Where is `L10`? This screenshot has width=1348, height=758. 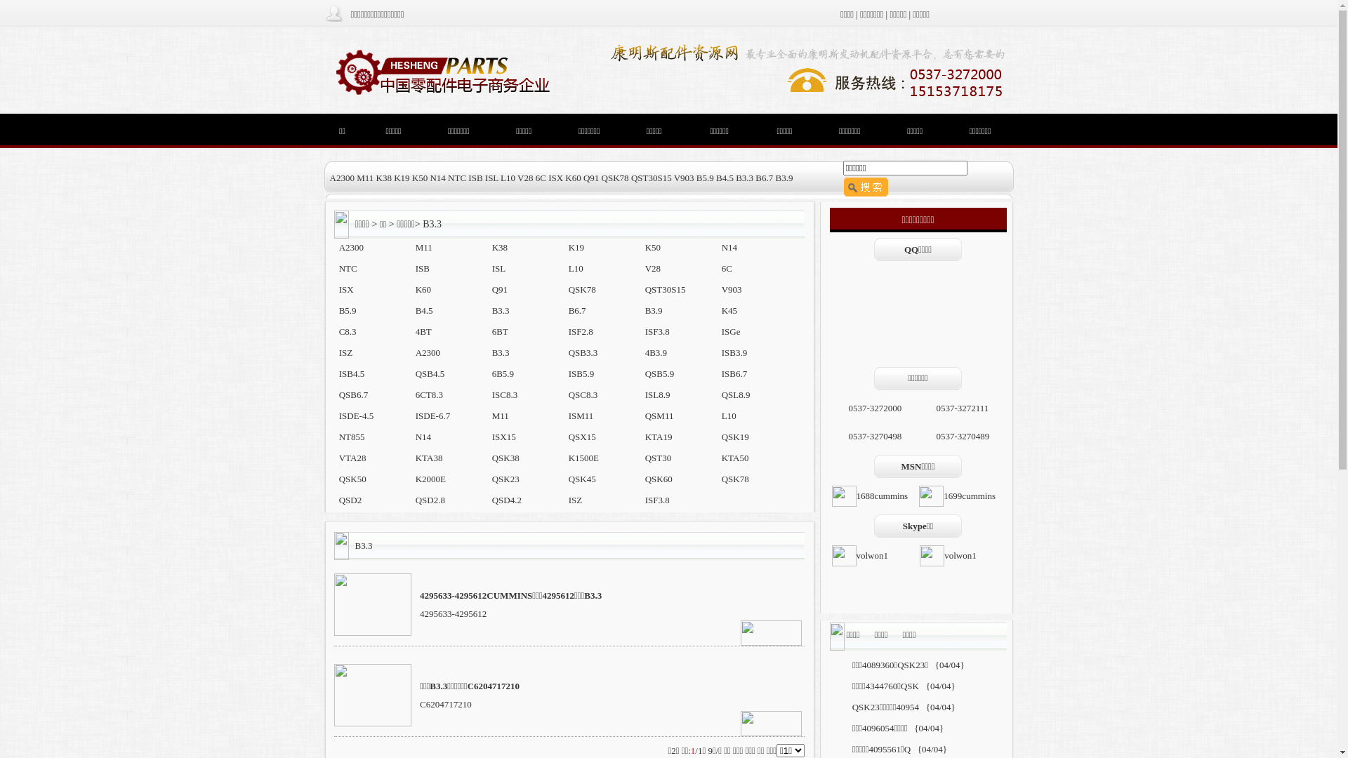 L10 is located at coordinates (576, 268).